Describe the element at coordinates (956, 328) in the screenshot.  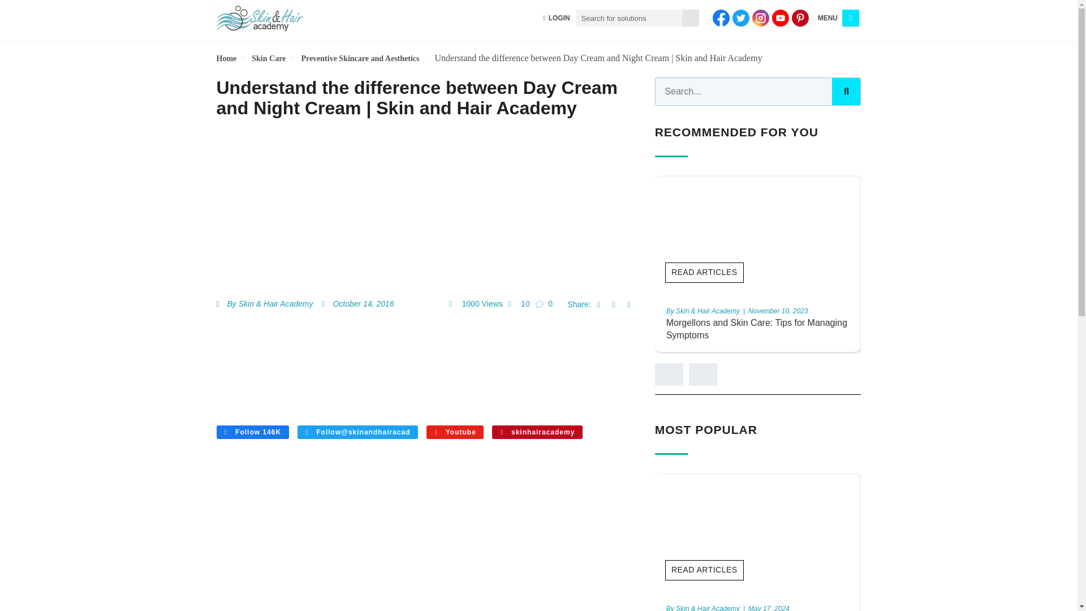
I see `Smooth Skin Secrets: Managing Keratosis Pilaris with Care` at that location.